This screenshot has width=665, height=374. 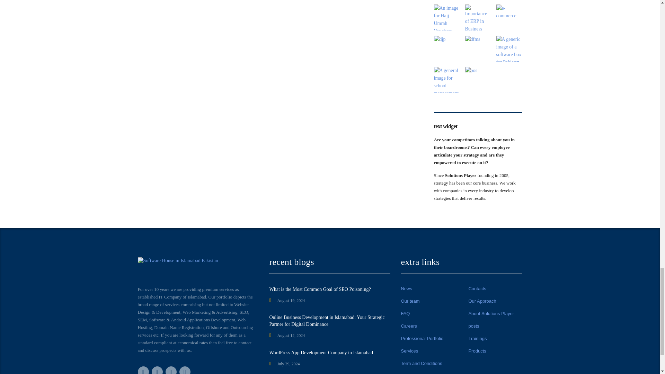 I want to click on Importance of ERP in Business, so click(x=478, y=17).